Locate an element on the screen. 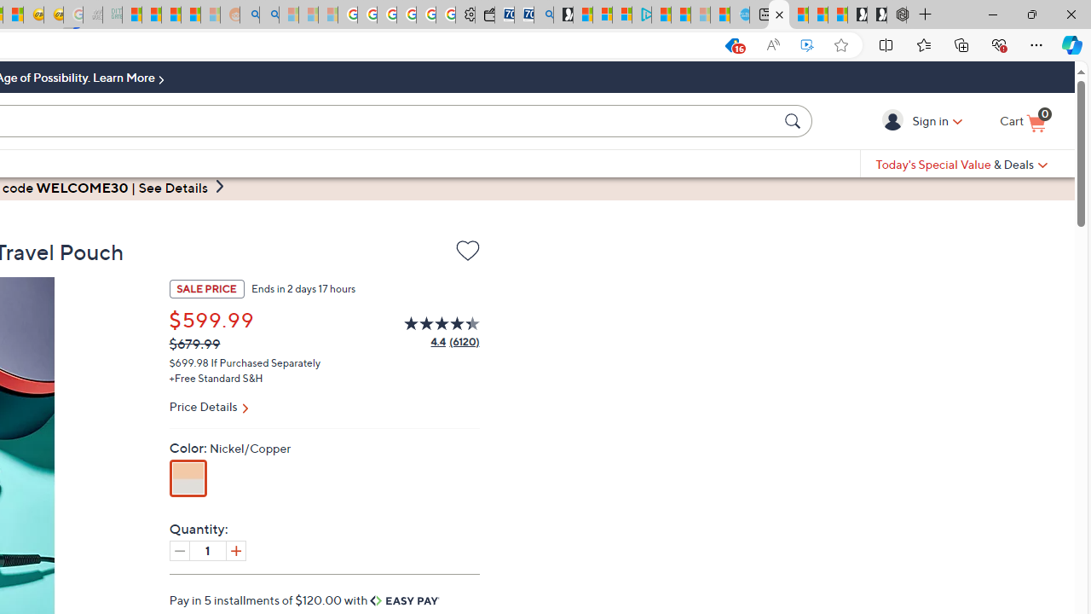  Add to Wish List is located at coordinates (467, 251).